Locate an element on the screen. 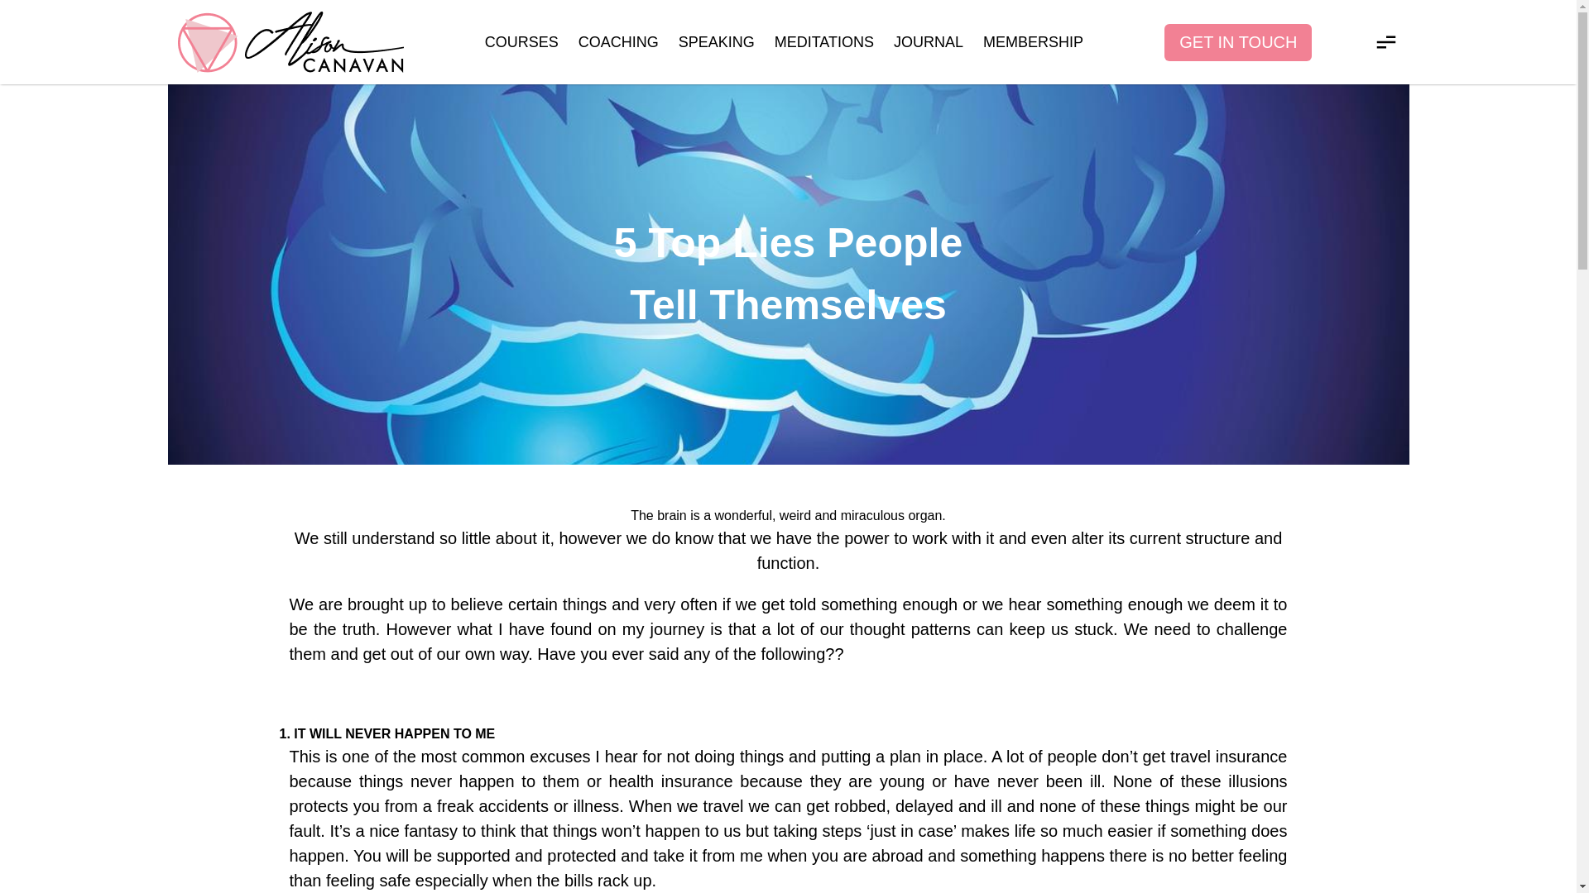 Image resolution: width=1589 pixels, height=893 pixels. MEDITATIONS is located at coordinates (824, 41).